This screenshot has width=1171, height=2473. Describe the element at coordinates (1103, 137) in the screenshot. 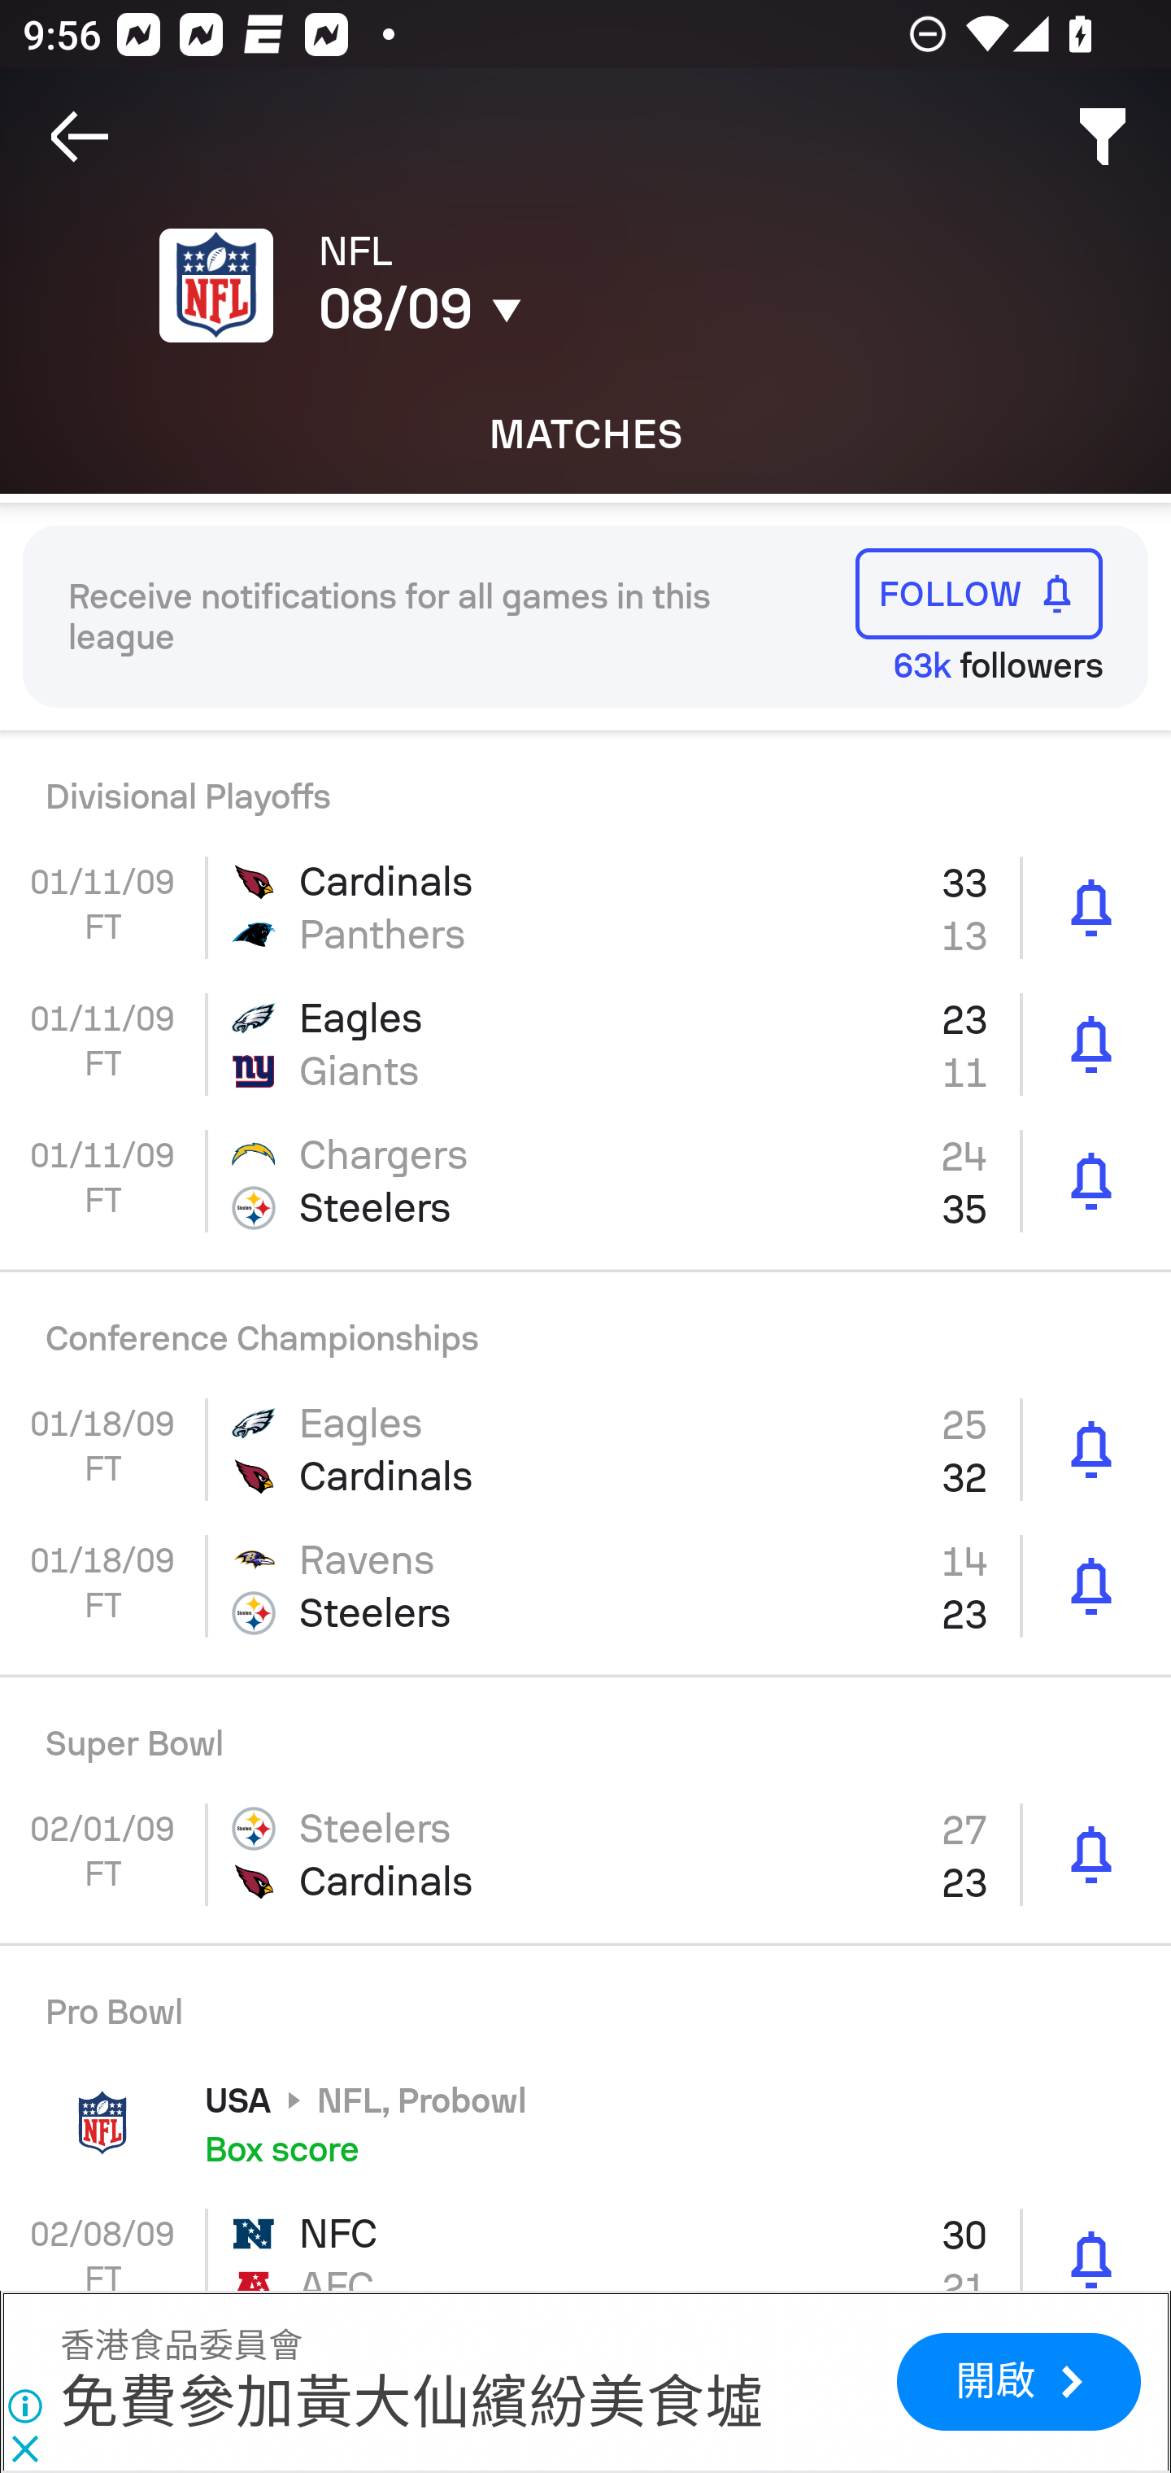

I see `Find` at that location.